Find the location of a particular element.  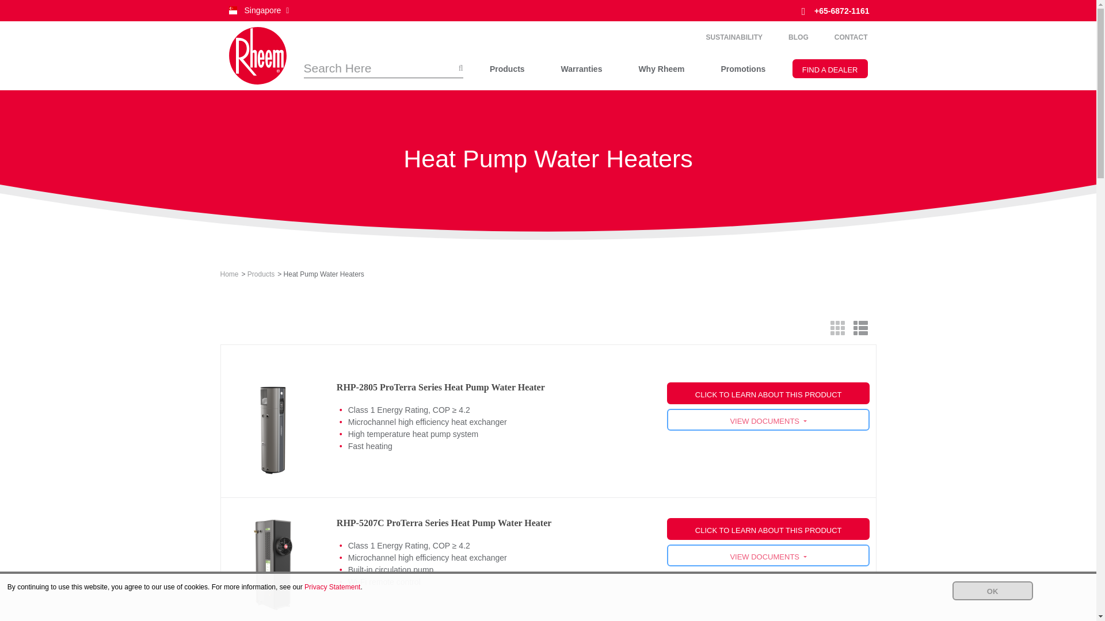

Singapore is located at coordinates (258, 10).